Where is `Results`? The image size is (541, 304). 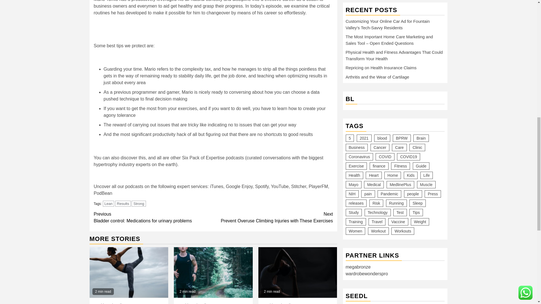
Results is located at coordinates (123, 204).